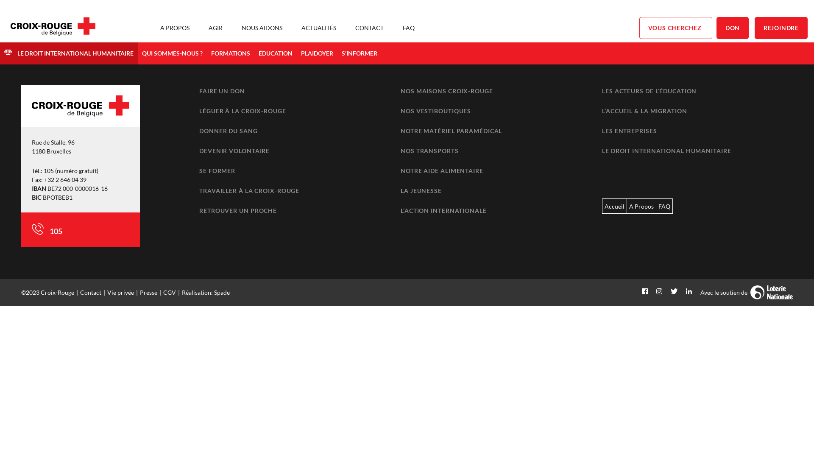 This screenshot has height=458, width=814. What do you see at coordinates (222, 293) in the screenshot?
I see `Spade` at bounding box center [222, 293].